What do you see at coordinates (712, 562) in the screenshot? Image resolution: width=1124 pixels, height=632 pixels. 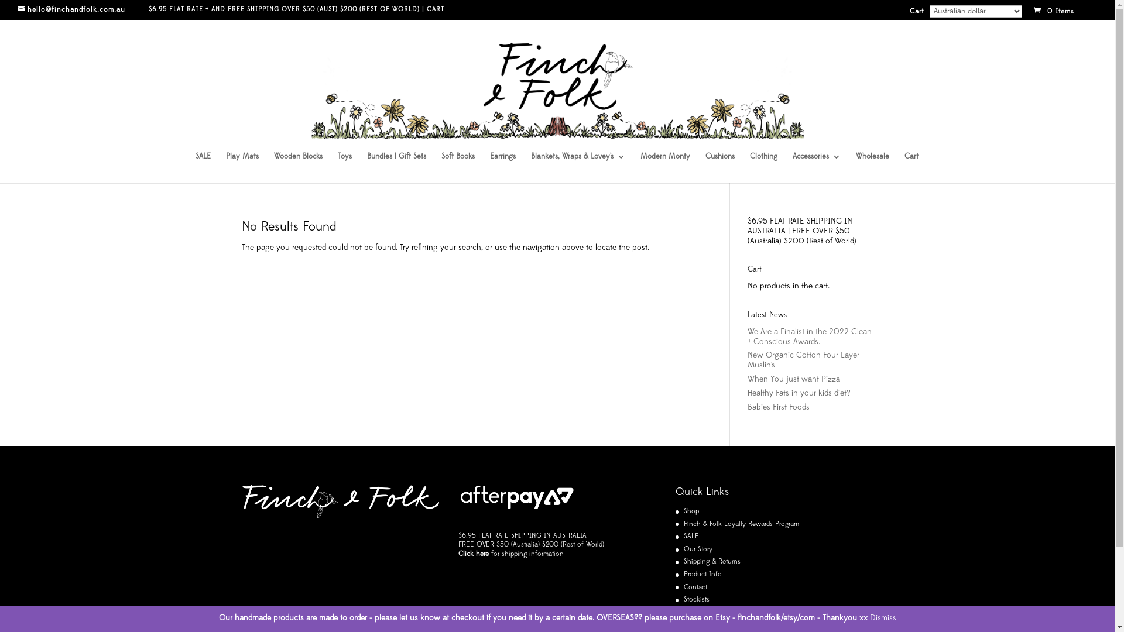 I see `Shipping & Returns` at bounding box center [712, 562].